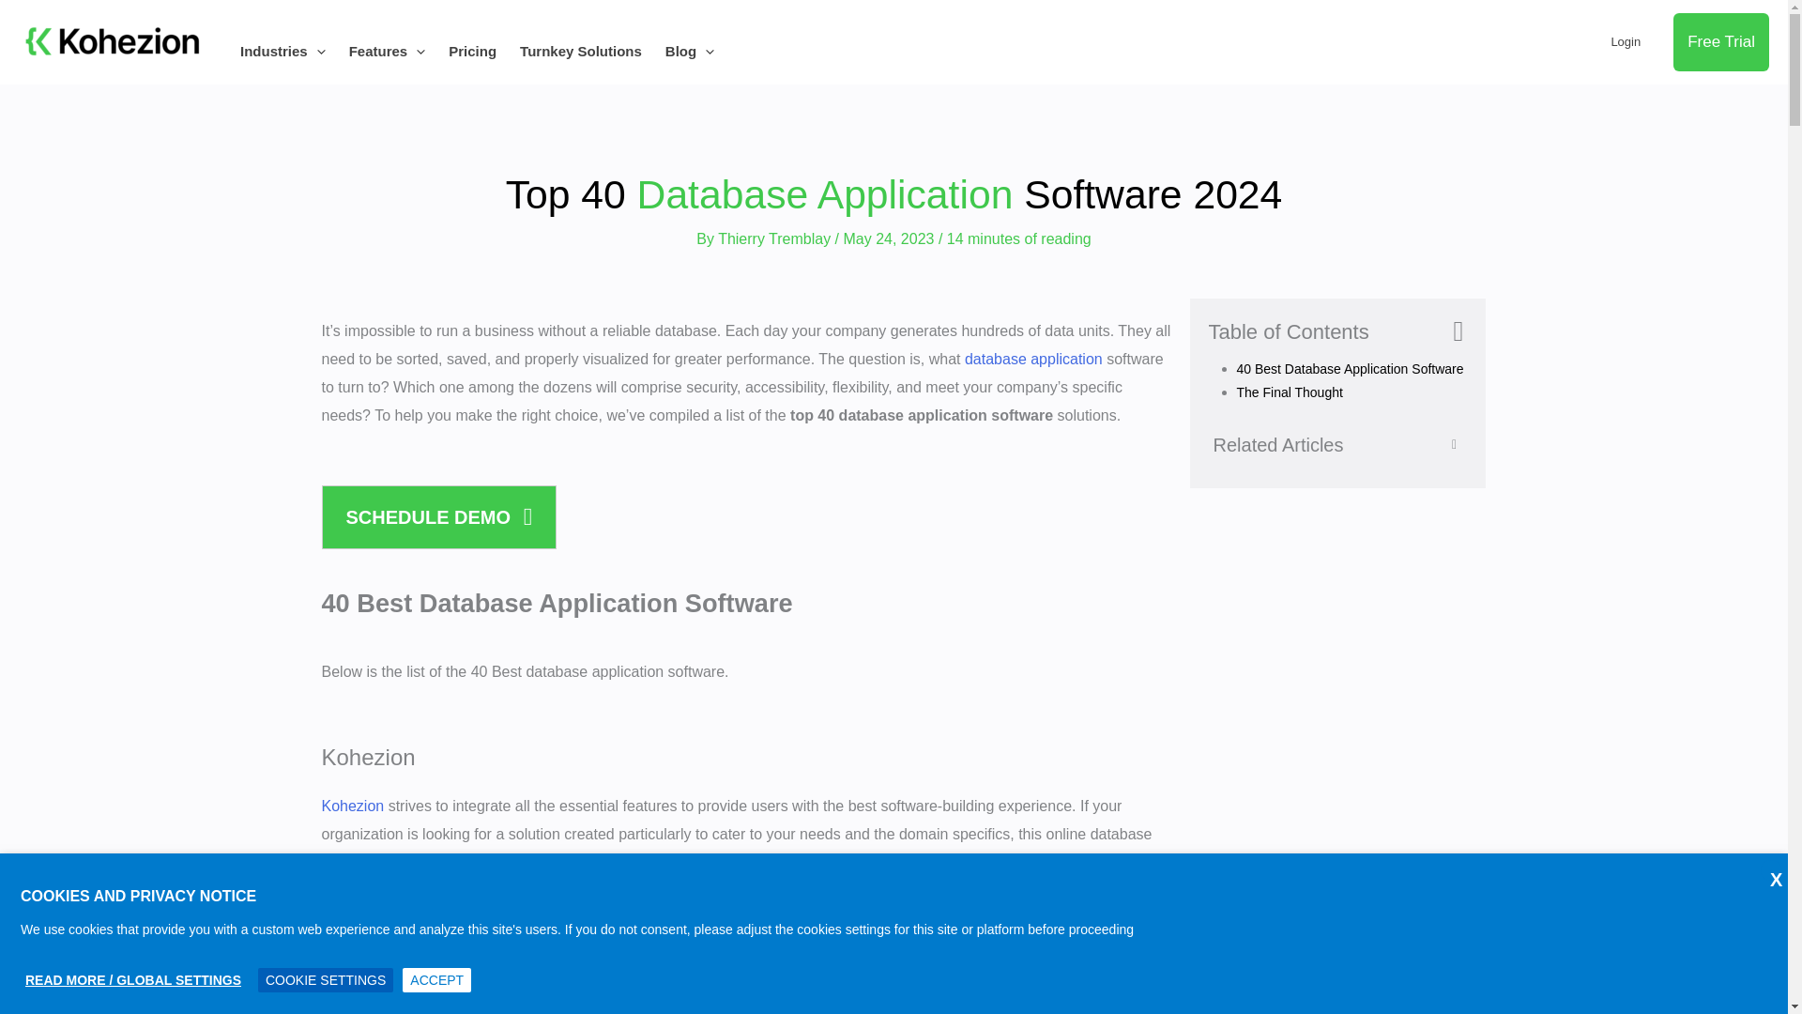 The image size is (1802, 1014). I want to click on Features, so click(399, 51).